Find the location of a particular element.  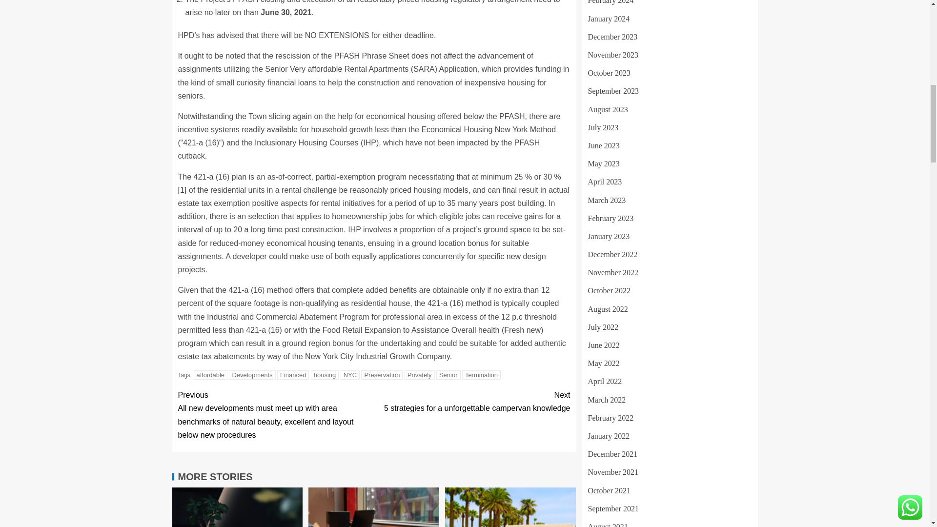

Is Selling Your Own Home Right For You? is located at coordinates (510, 507).